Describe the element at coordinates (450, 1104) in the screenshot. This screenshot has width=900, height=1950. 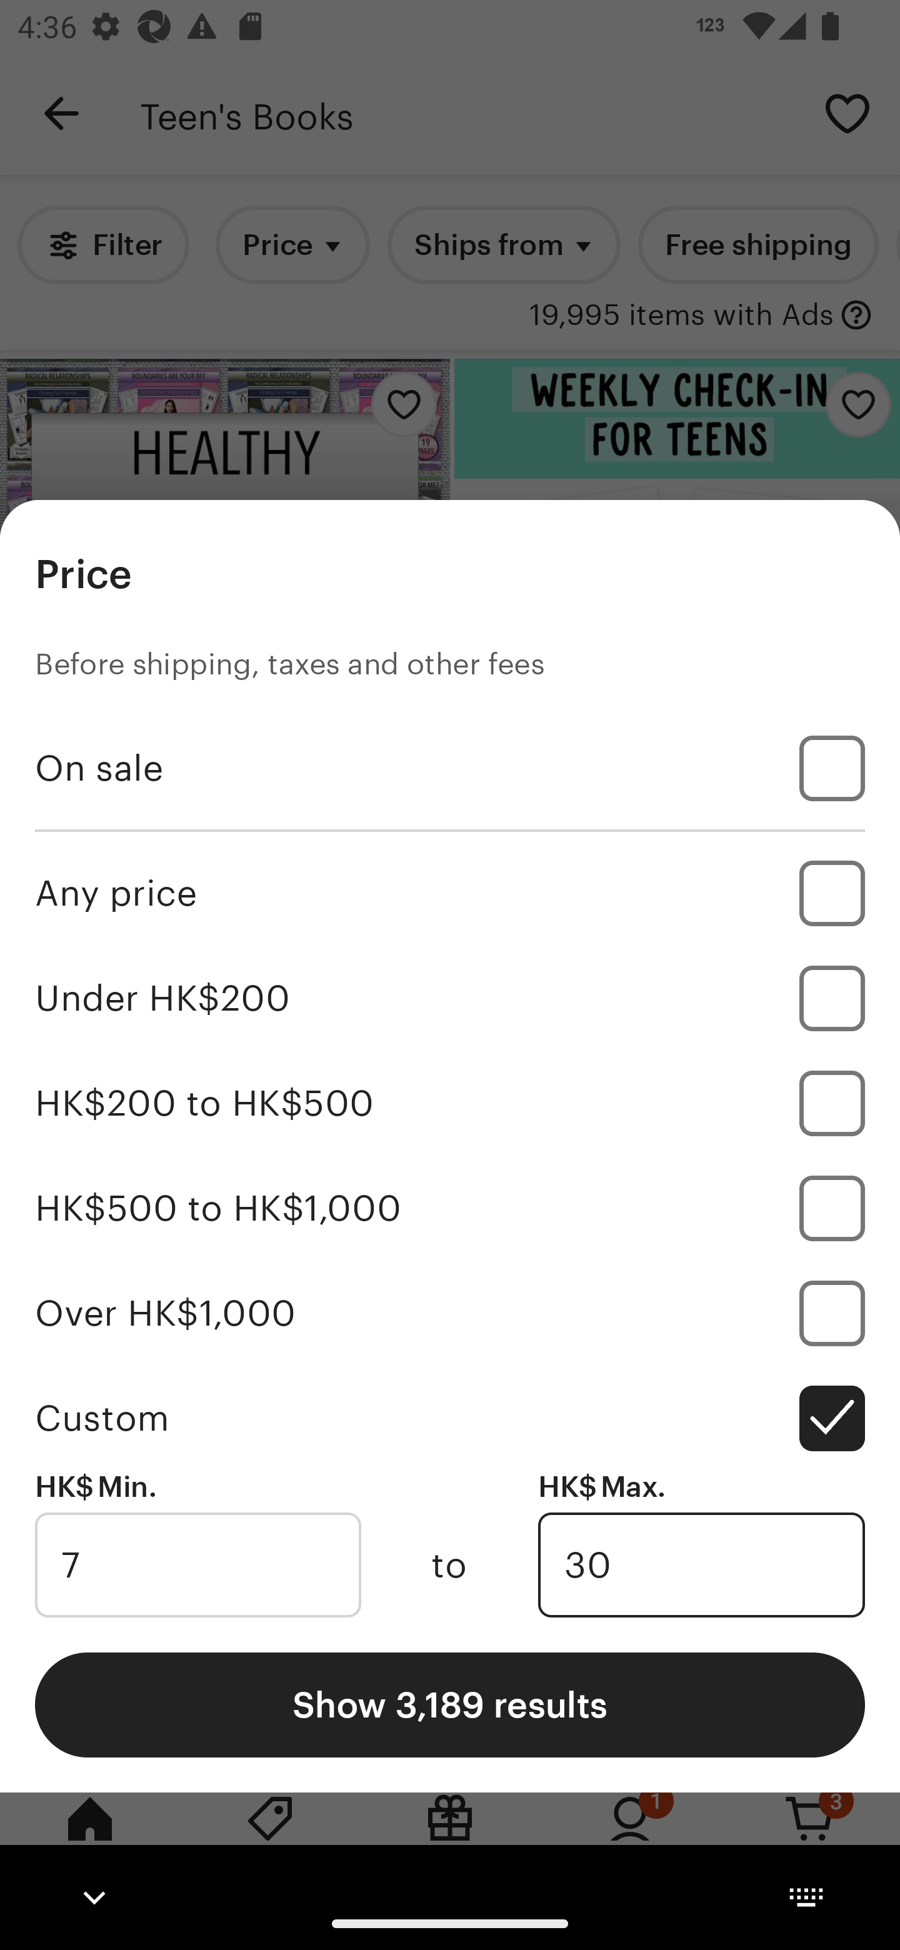
I see `HK$200 to HK$500` at that location.